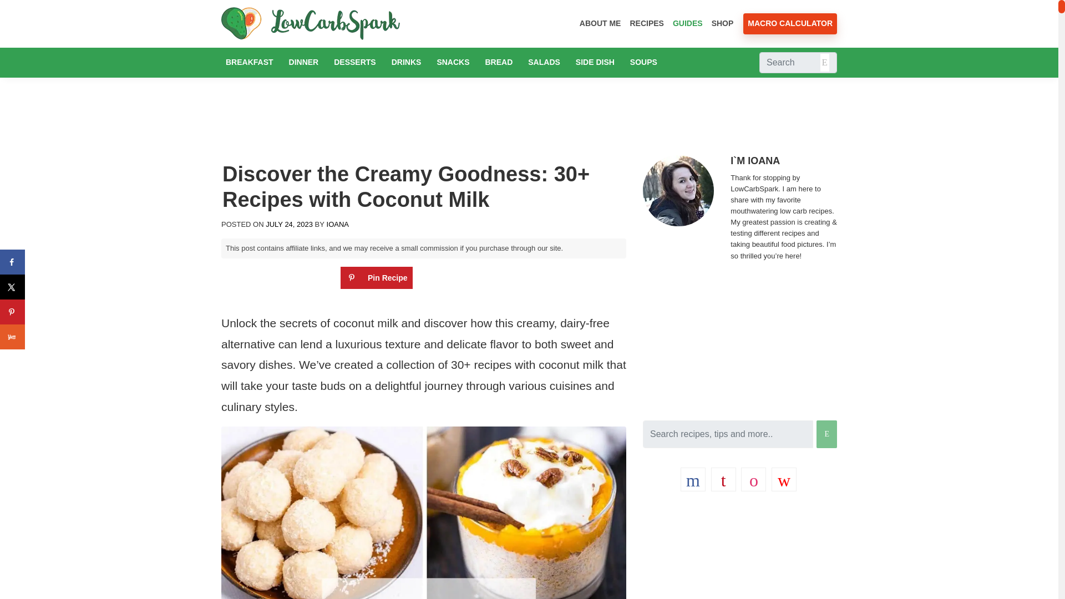 Image resolution: width=1065 pixels, height=599 pixels. Describe the element at coordinates (407, 62) in the screenshot. I see `DRINKS` at that location.